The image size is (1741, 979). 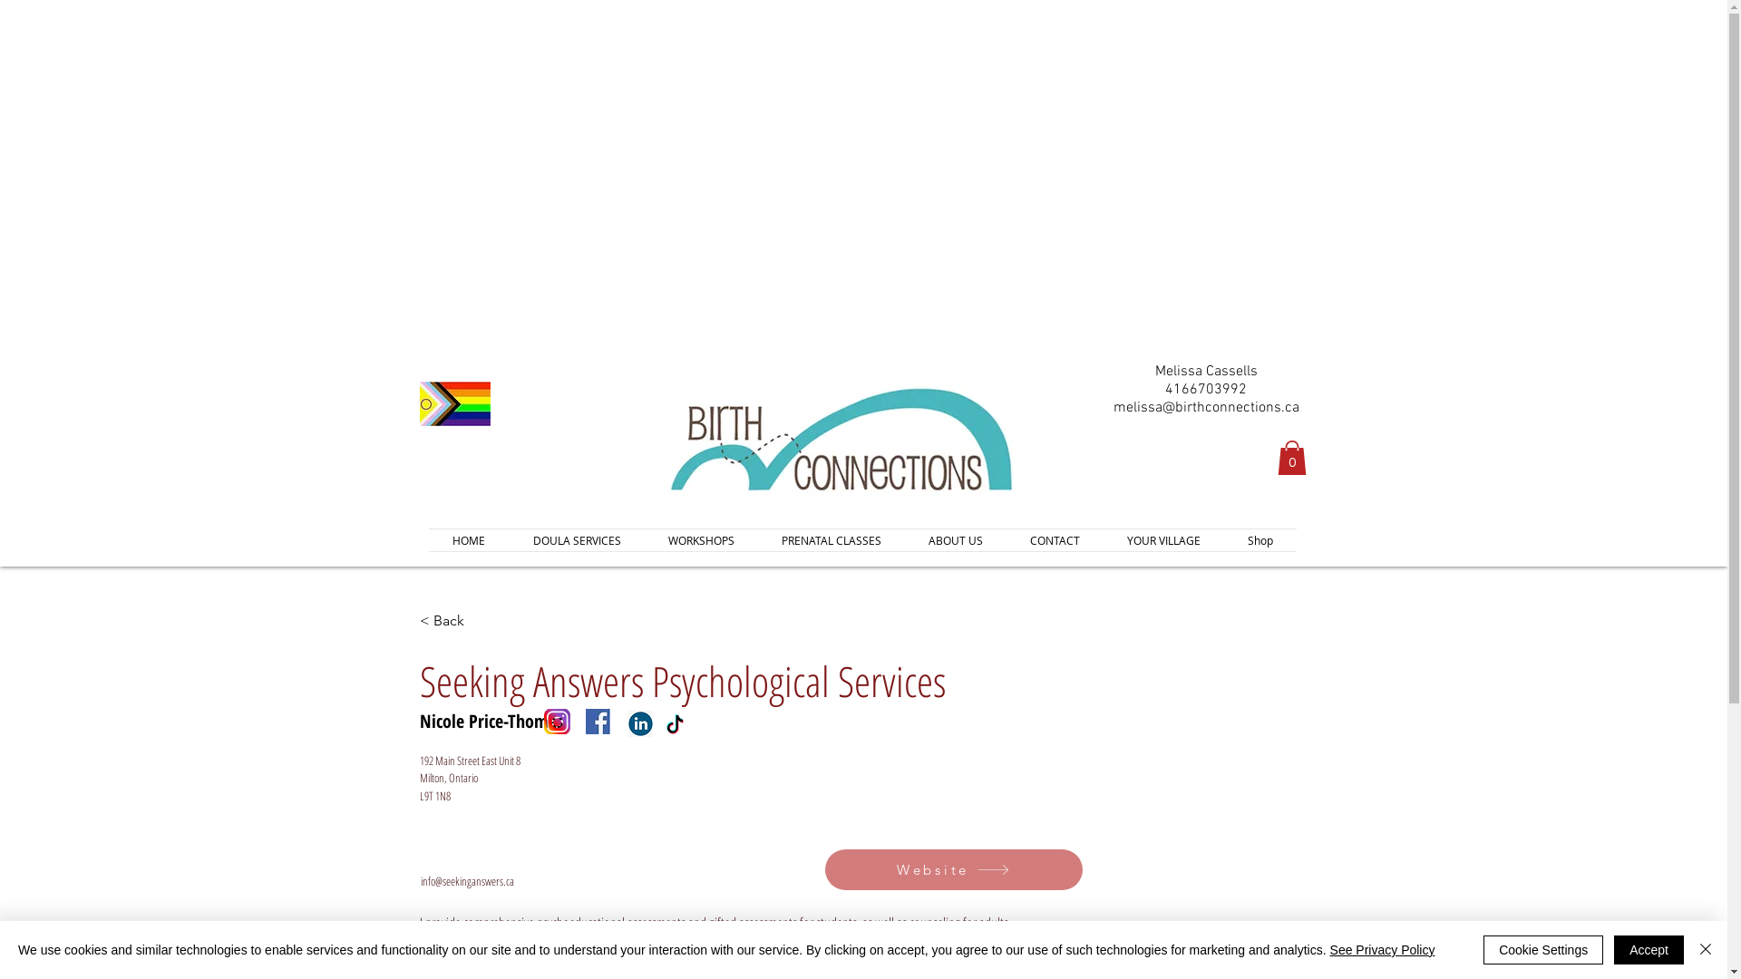 I want to click on ABOUT US, so click(x=956, y=540).